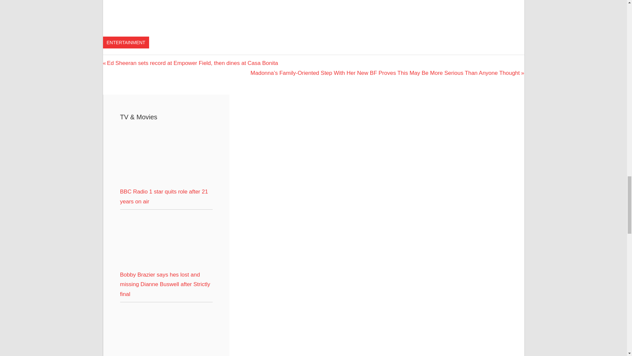  Describe the element at coordinates (166, 182) in the screenshot. I see `BBC Radio 1 star quits role after 21 years on air` at that location.